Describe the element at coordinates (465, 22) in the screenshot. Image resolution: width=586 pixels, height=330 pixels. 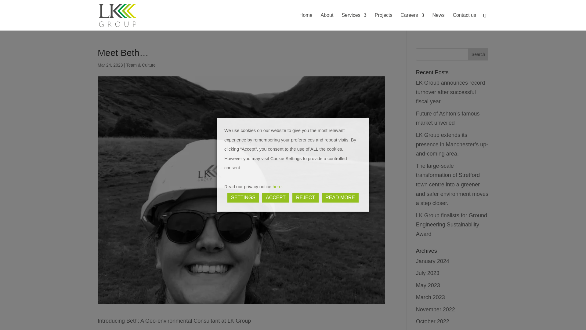
I see `Contact us` at that location.